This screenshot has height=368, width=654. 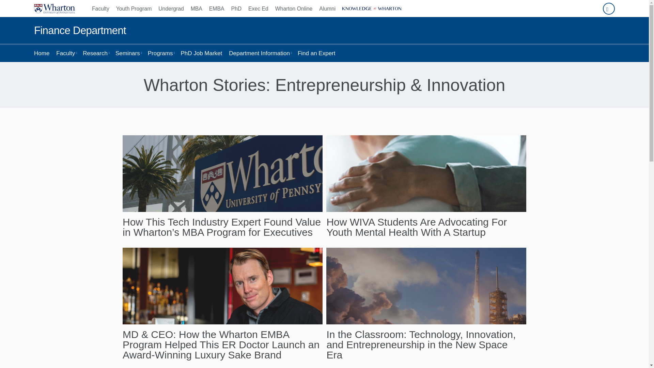 What do you see at coordinates (258, 8) in the screenshot?
I see `Exec Ed` at bounding box center [258, 8].